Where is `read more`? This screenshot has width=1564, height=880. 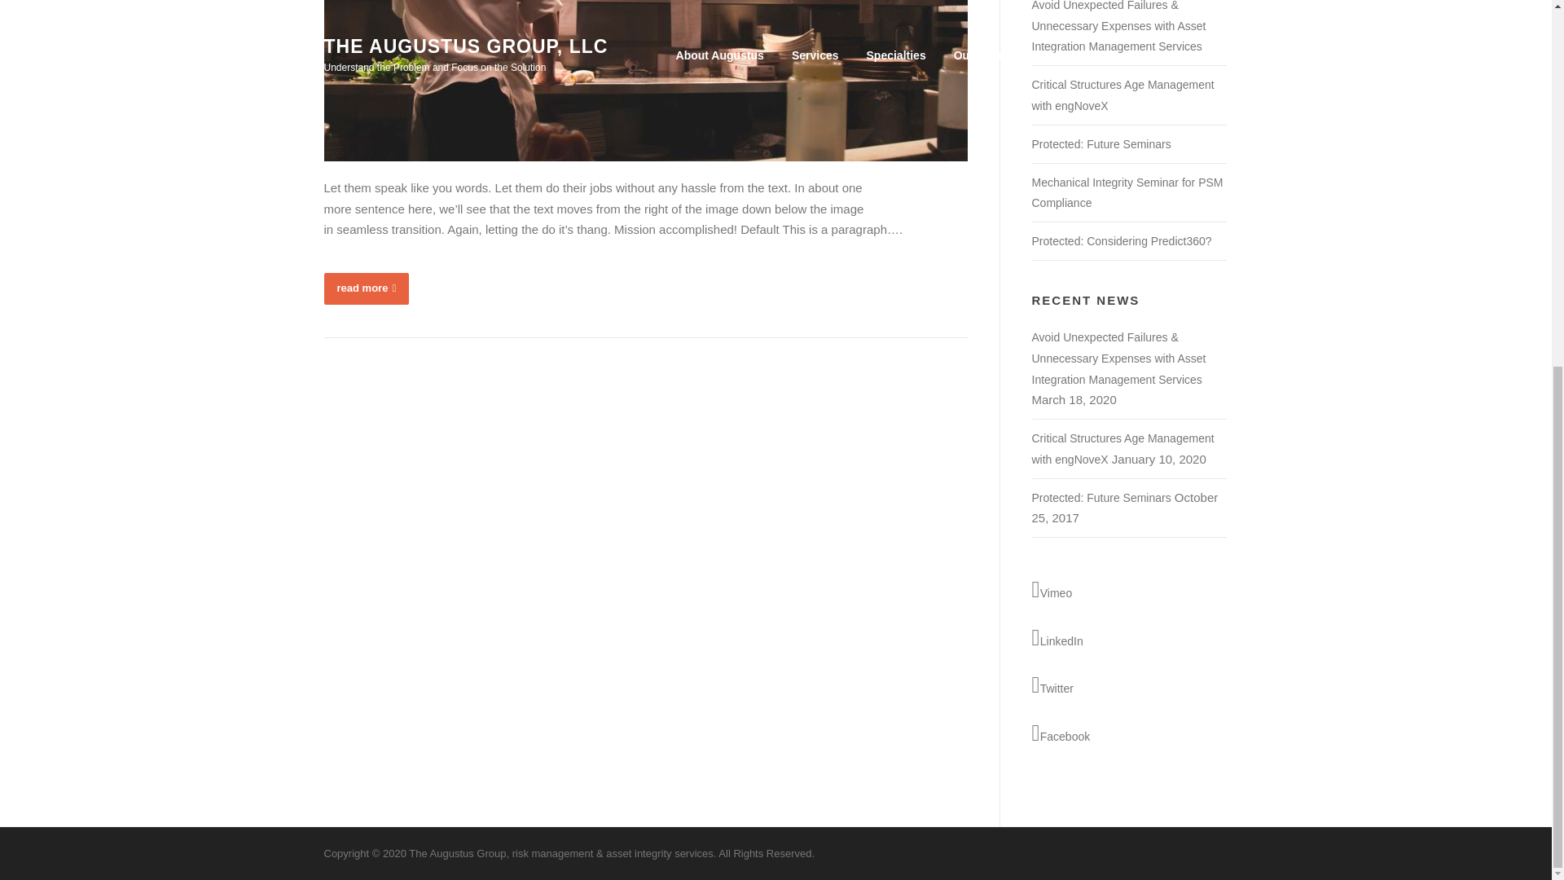 read more is located at coordinates (367, 288).